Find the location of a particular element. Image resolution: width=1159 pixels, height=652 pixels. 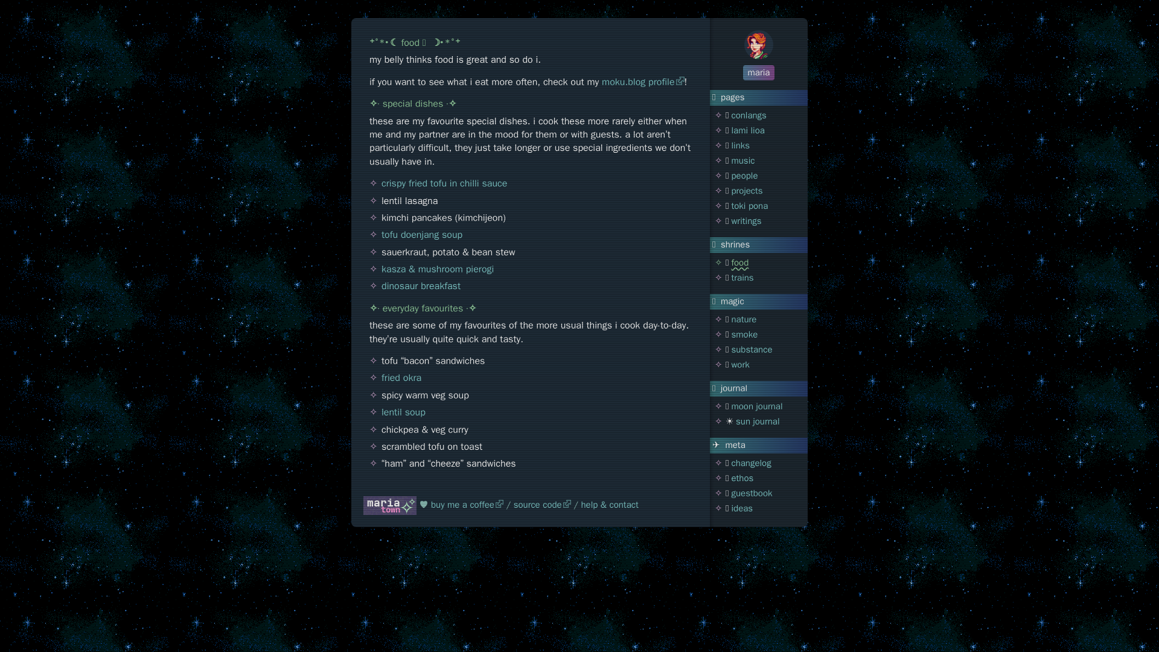

links is located at coordinates (740, 145).